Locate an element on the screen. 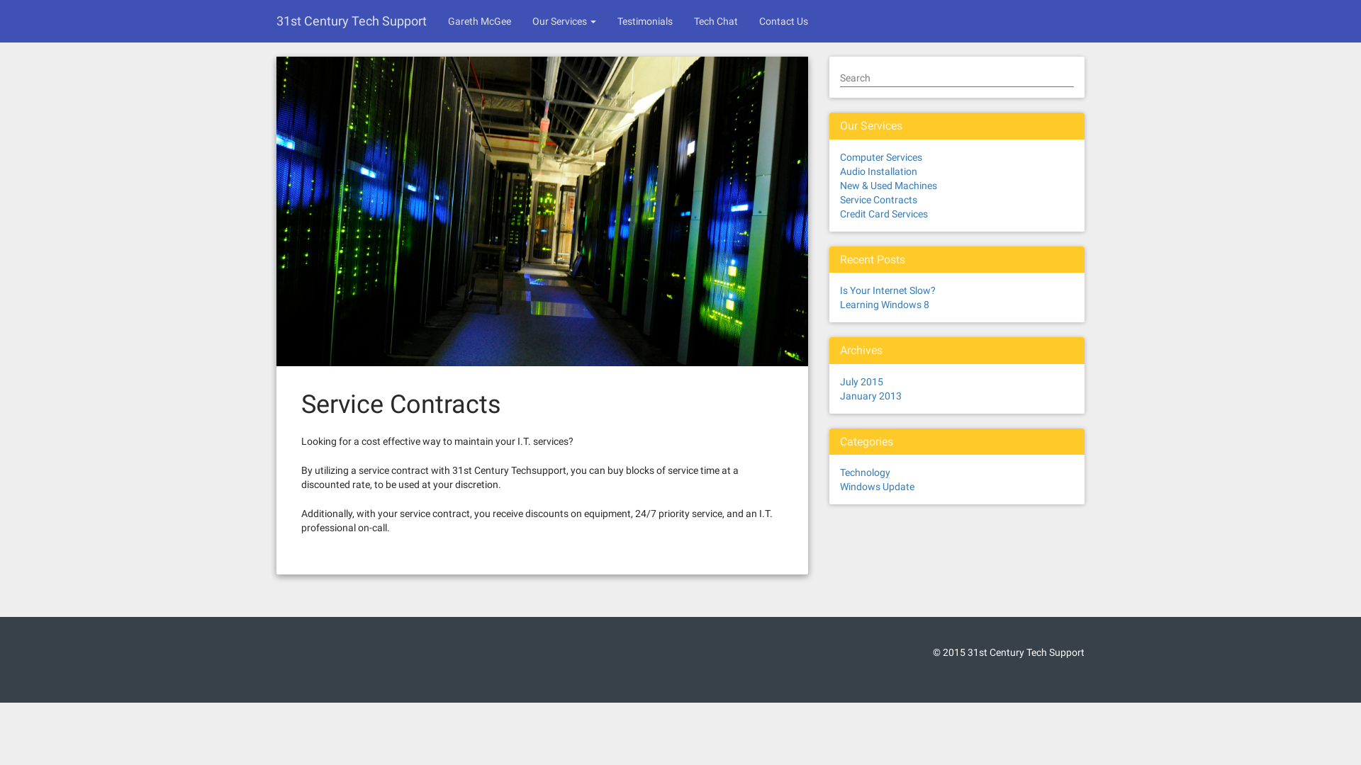  New & Used Machines is located at coordinates (889, 186).